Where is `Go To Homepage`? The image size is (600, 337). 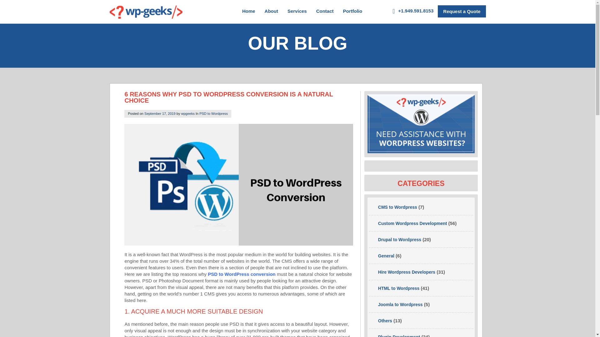
Go To Homepage is located at coordinates (146, 12).